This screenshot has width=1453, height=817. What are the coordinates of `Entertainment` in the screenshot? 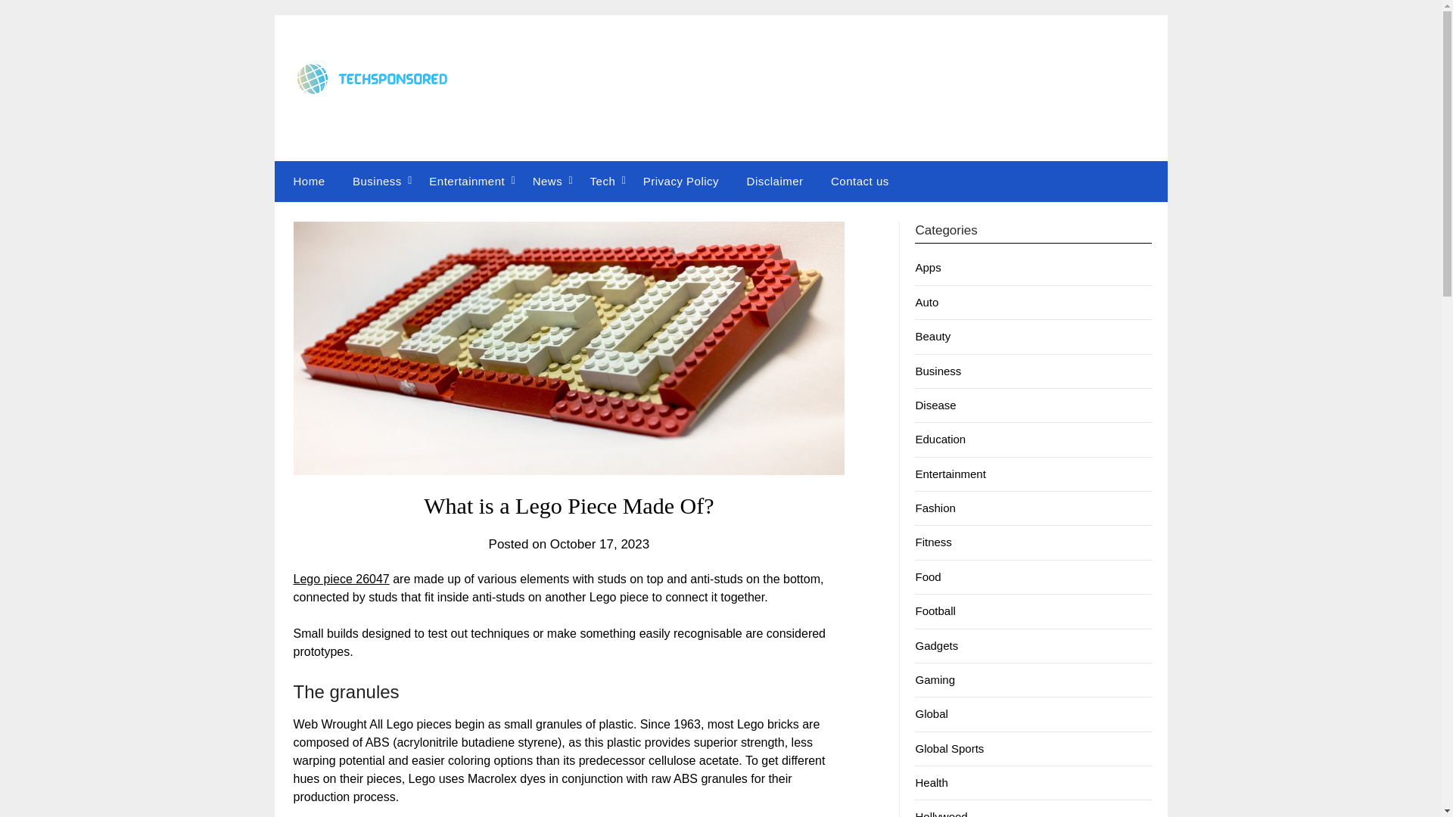 It's located at (950, 474).